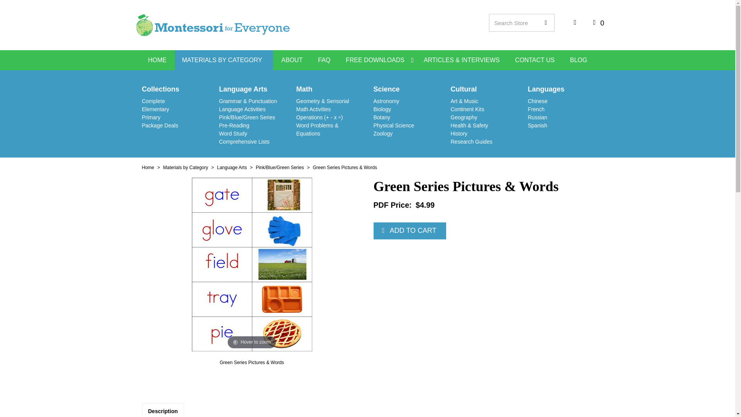  What do you see at coordinates (157, 60) in the screenshot?
I see `HOME` at bounding box center [157, 60].